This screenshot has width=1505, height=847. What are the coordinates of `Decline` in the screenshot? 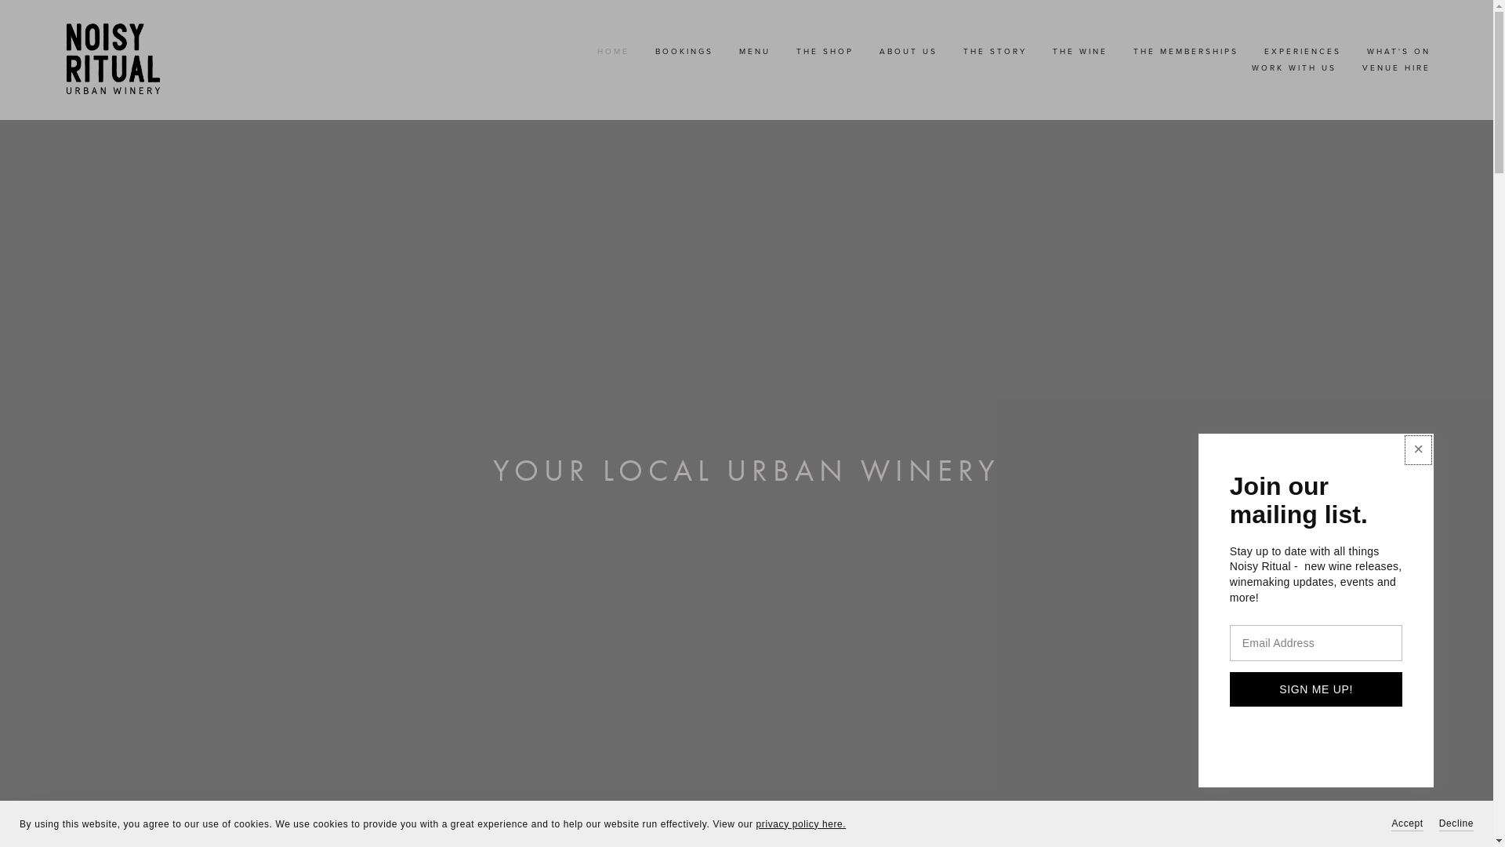 It's located at (1456, 823).